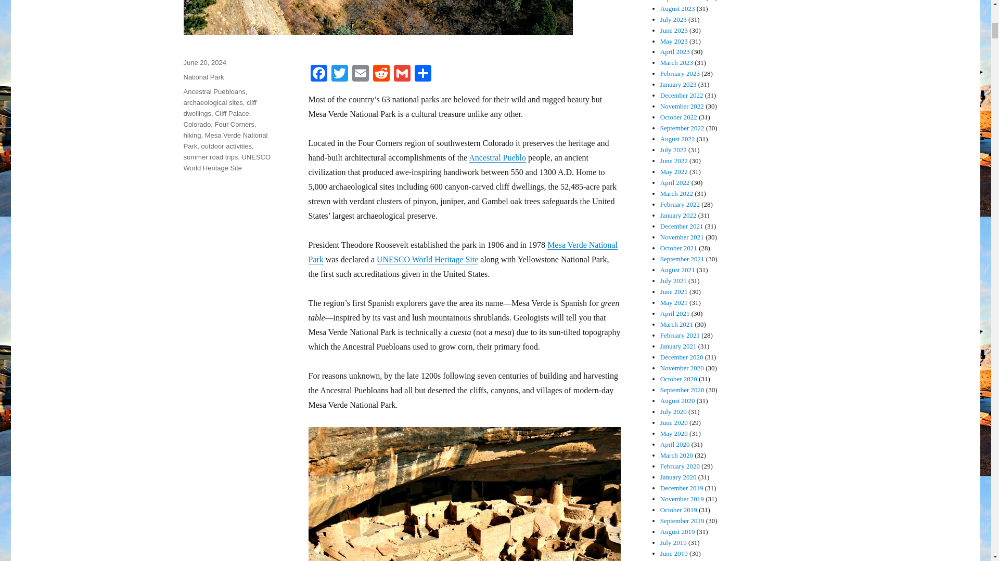  What do you see at coordinates (225, 140) in the screenshot?
I see `Mesa Verde National Park` at bounding box center [225, 140].